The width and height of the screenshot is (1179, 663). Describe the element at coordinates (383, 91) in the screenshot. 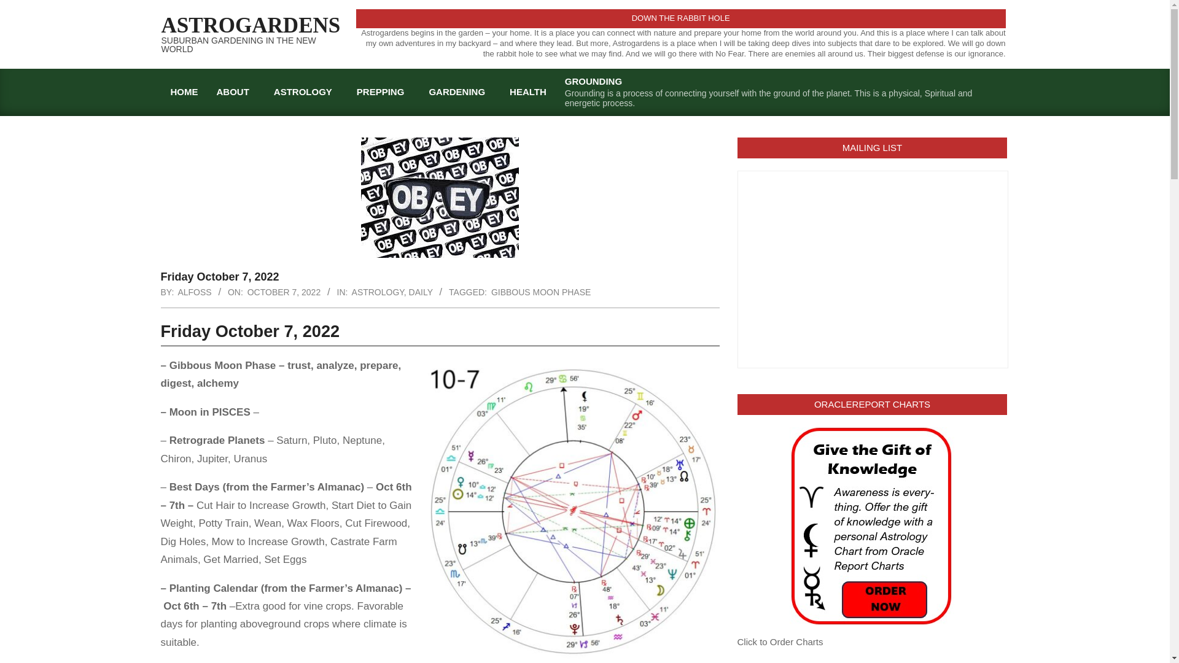

I see `PREPPING` at that location.